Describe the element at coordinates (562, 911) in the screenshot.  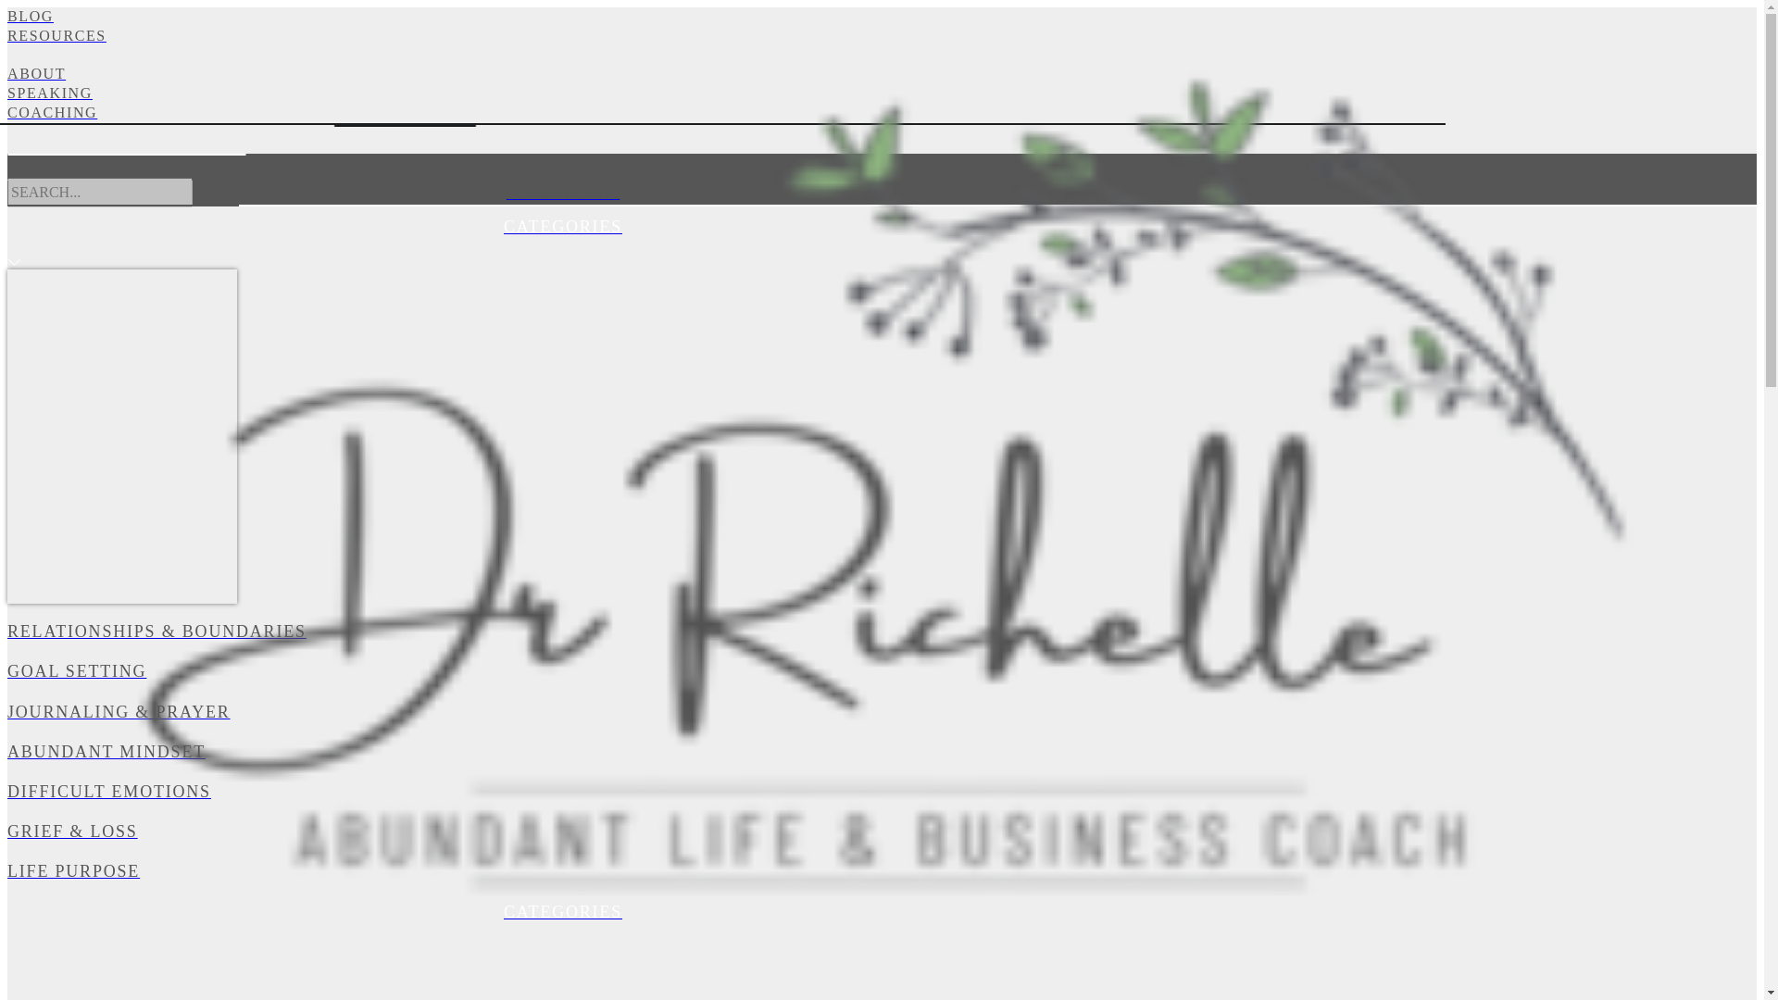
I see `CATEGORIES` at that location.